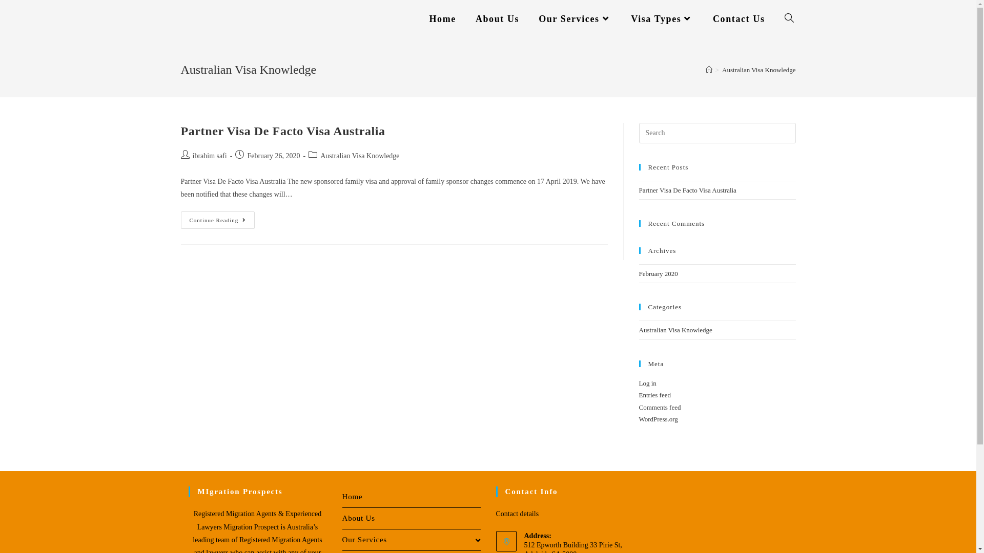  Describe the element at coordinates (412, 497) in the screenshot. I see `Home` at that location.